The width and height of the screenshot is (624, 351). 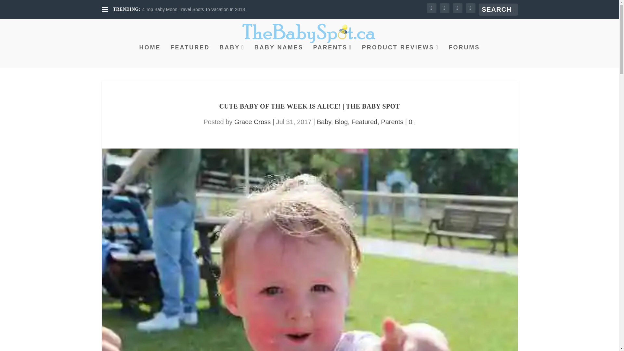 I want to click on BABY, so click(x=232, y=56).